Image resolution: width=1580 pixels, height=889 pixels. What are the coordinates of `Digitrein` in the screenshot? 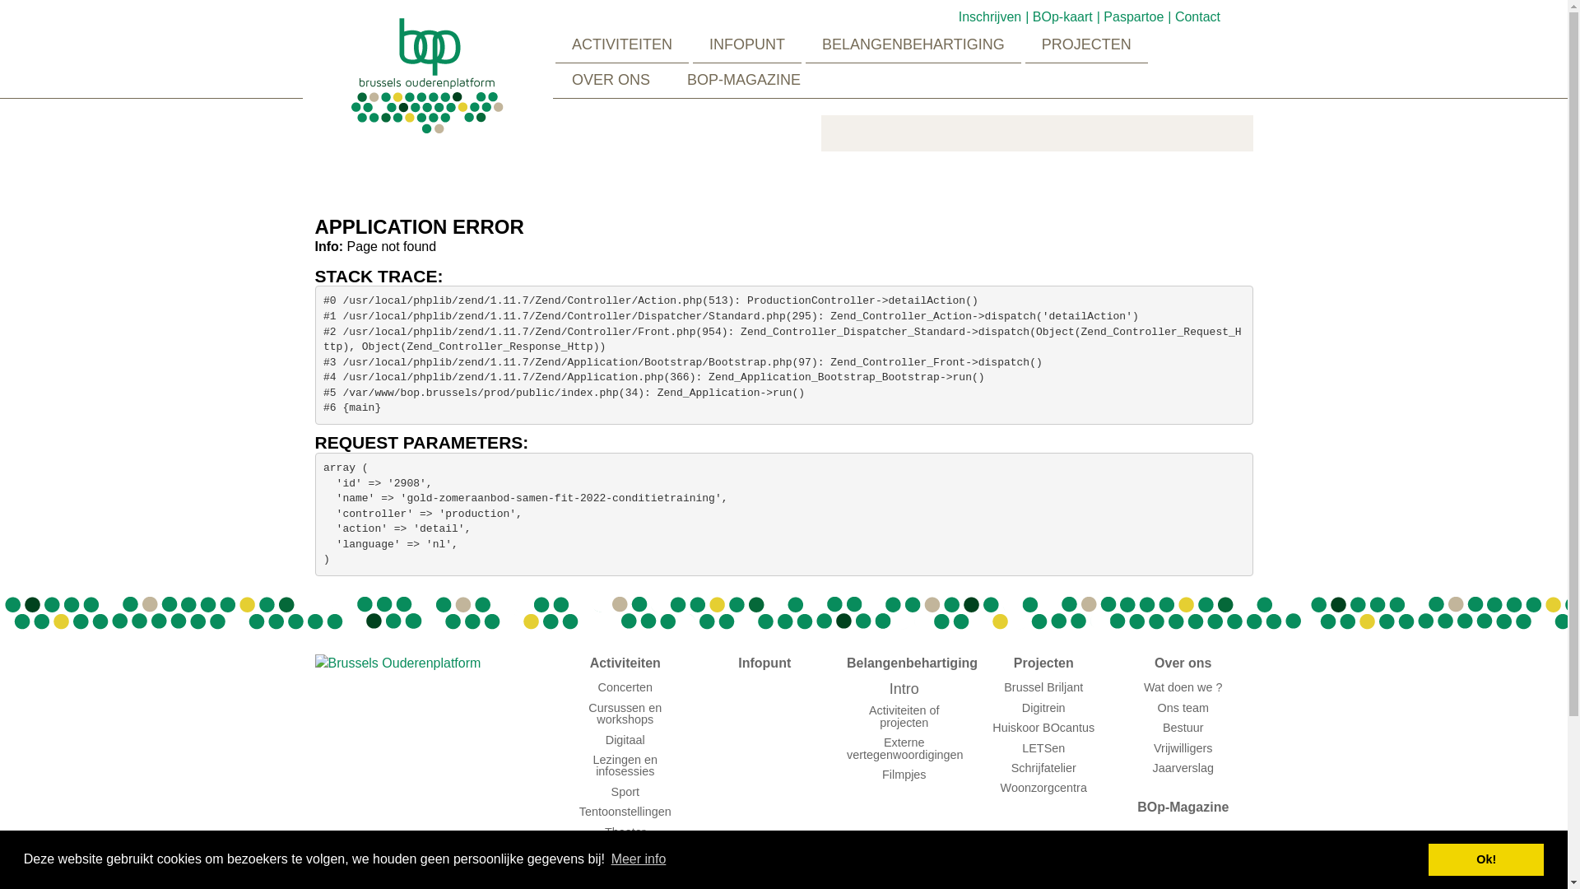 It's located at (1043, 708).